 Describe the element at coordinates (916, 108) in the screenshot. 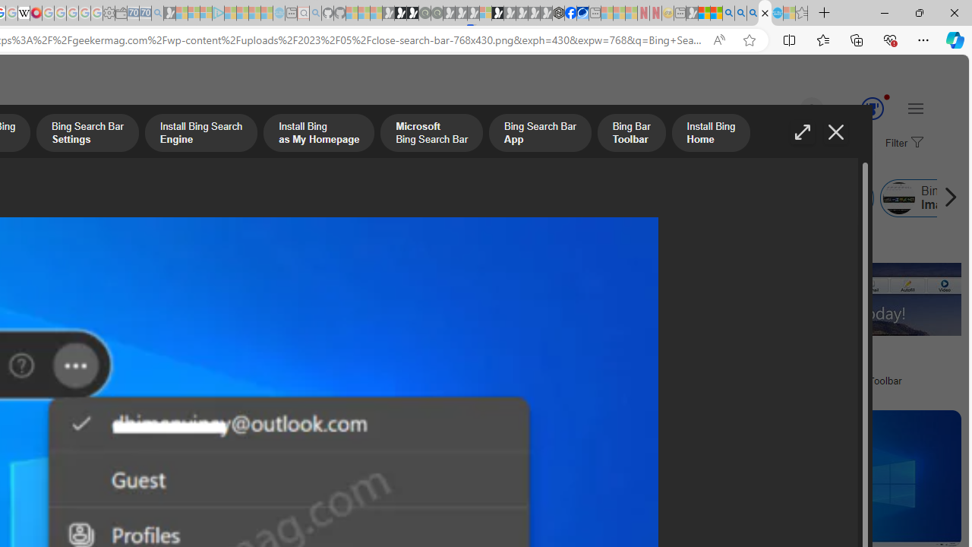

I see `Settings and quick links` at that location.